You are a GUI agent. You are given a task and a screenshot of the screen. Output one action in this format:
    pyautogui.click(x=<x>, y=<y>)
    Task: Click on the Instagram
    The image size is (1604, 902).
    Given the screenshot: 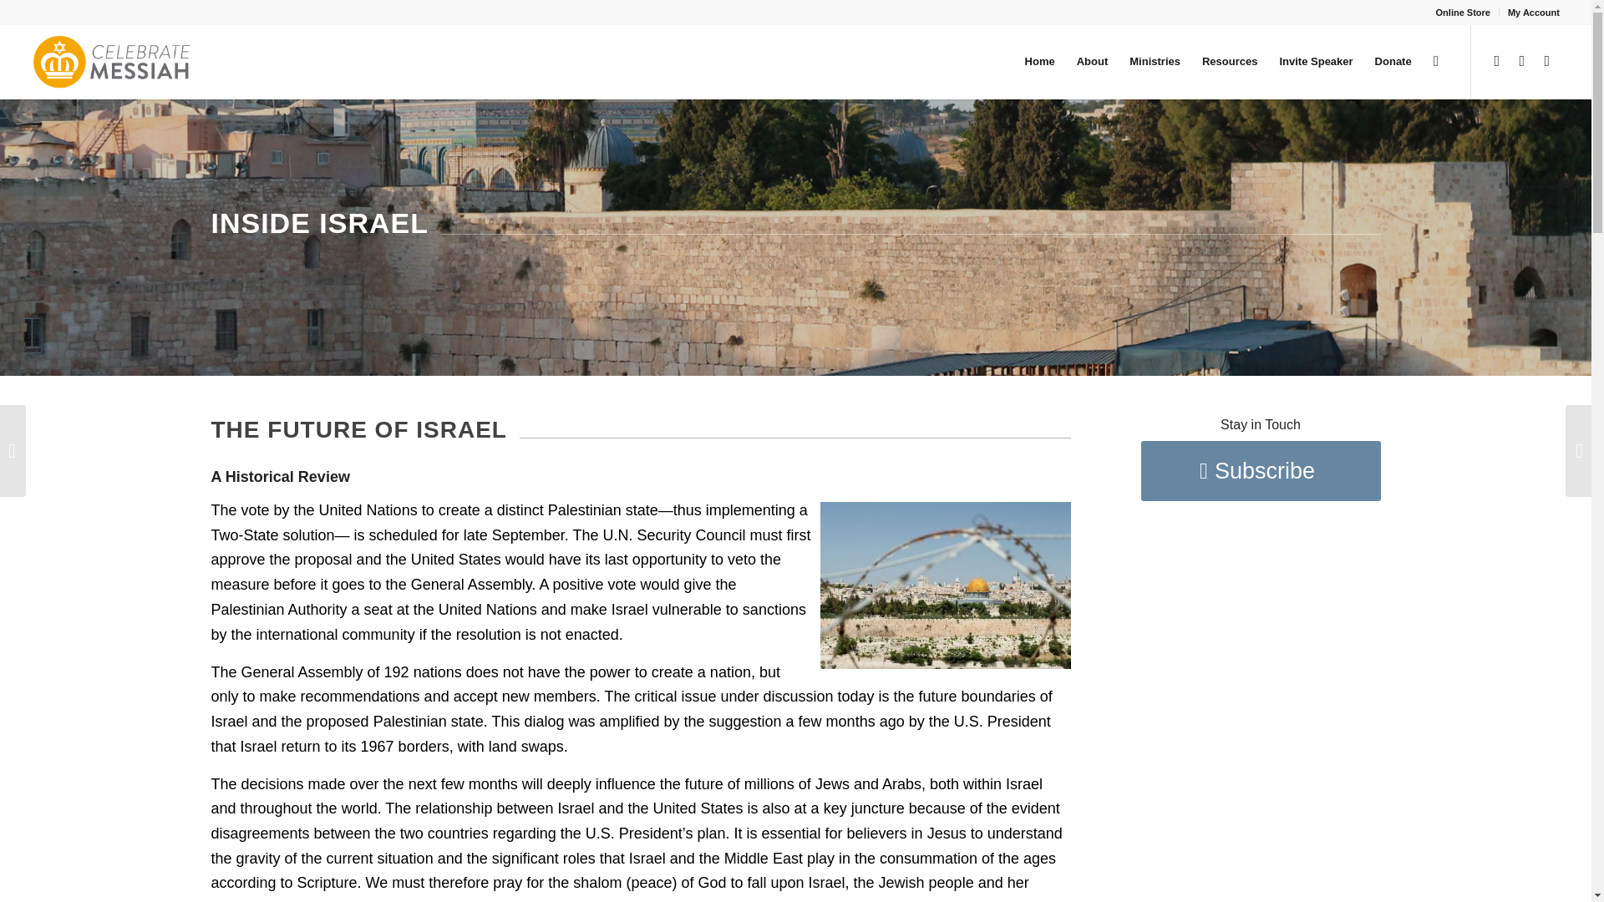 What is the action you would take?
    pyautogui.click(x=1547, y=60)
    